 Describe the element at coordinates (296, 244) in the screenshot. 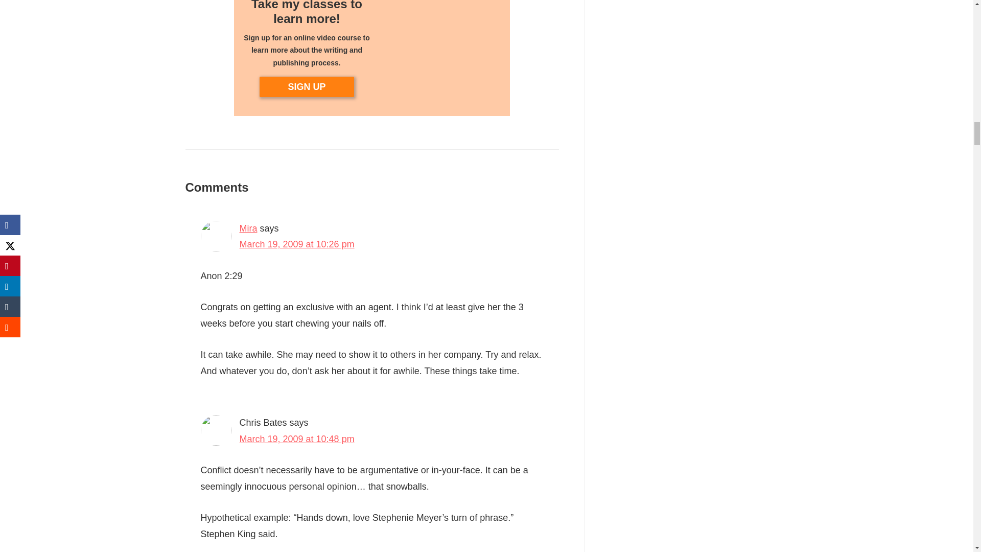

I see `March 19, 2009 at 10:26 pm` at that location.